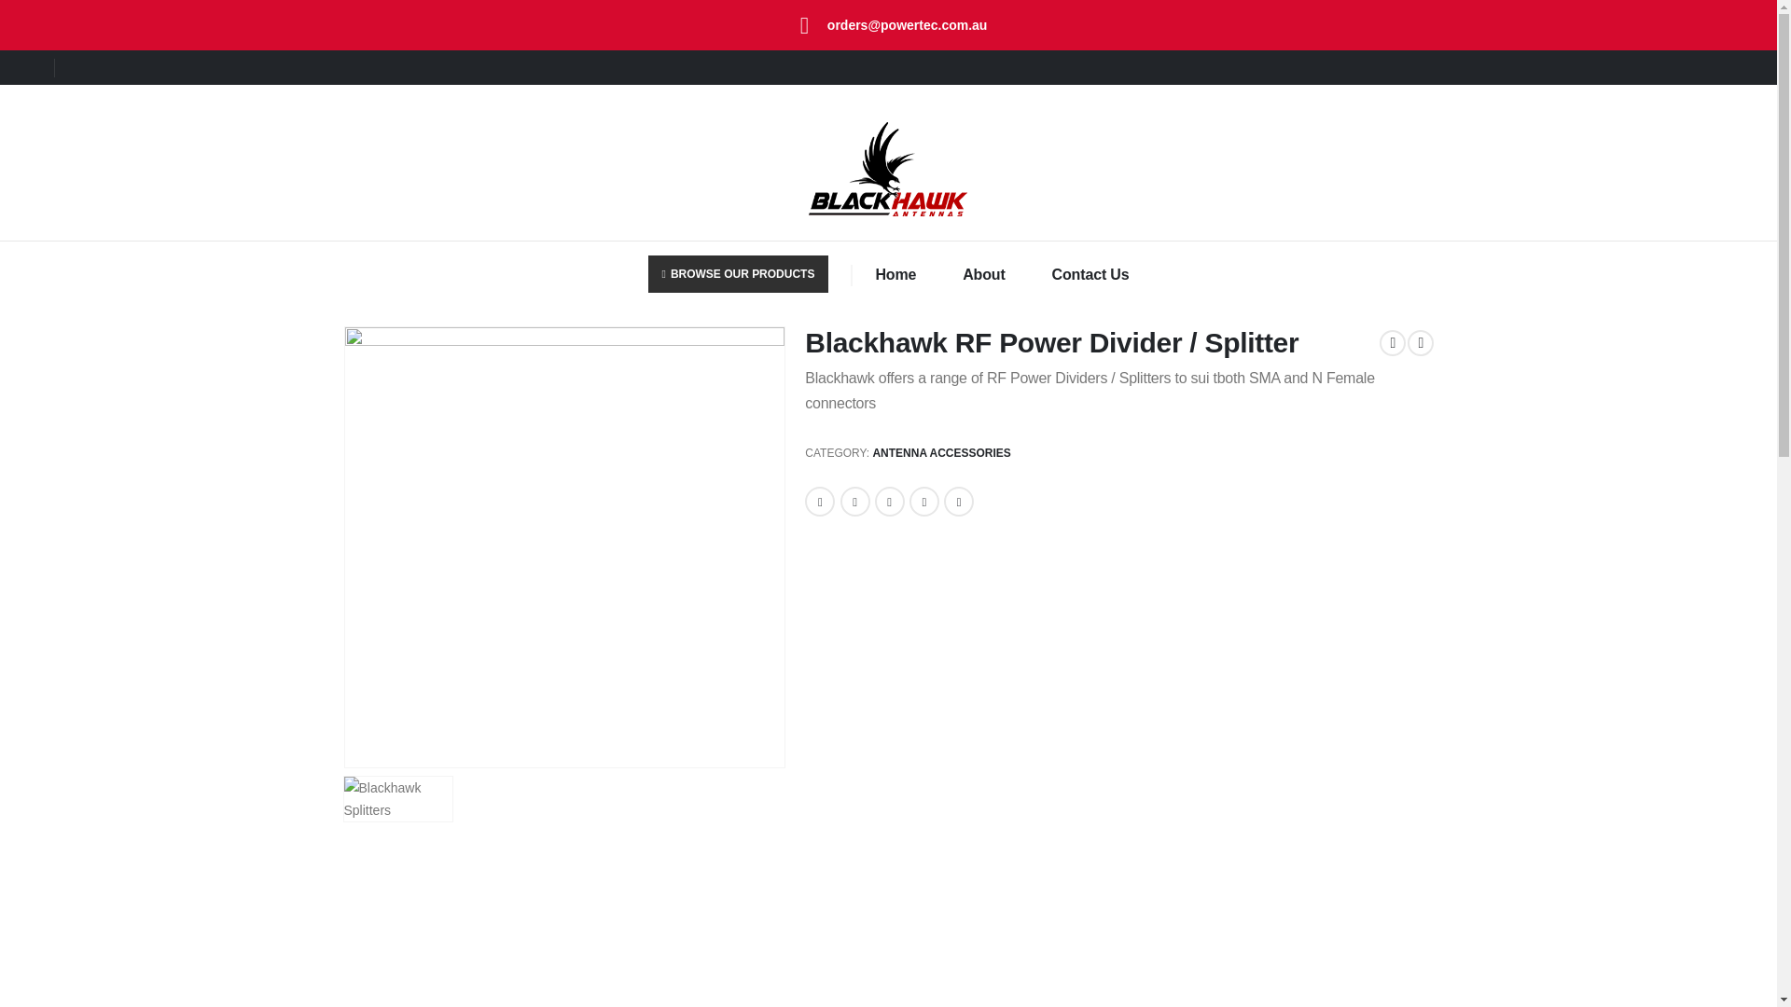  Describe the element at coordinates (854, 502) in the screenshot. I see `Twitter` at that location.